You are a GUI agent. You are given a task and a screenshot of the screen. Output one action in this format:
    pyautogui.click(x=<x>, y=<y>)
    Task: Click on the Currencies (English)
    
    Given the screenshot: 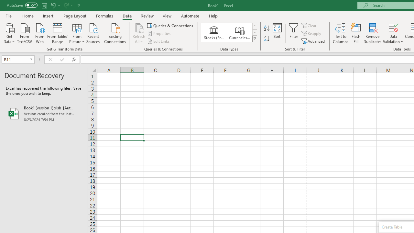 What is the action you would take?
    pyautogui.click(x=239, y=32)
    